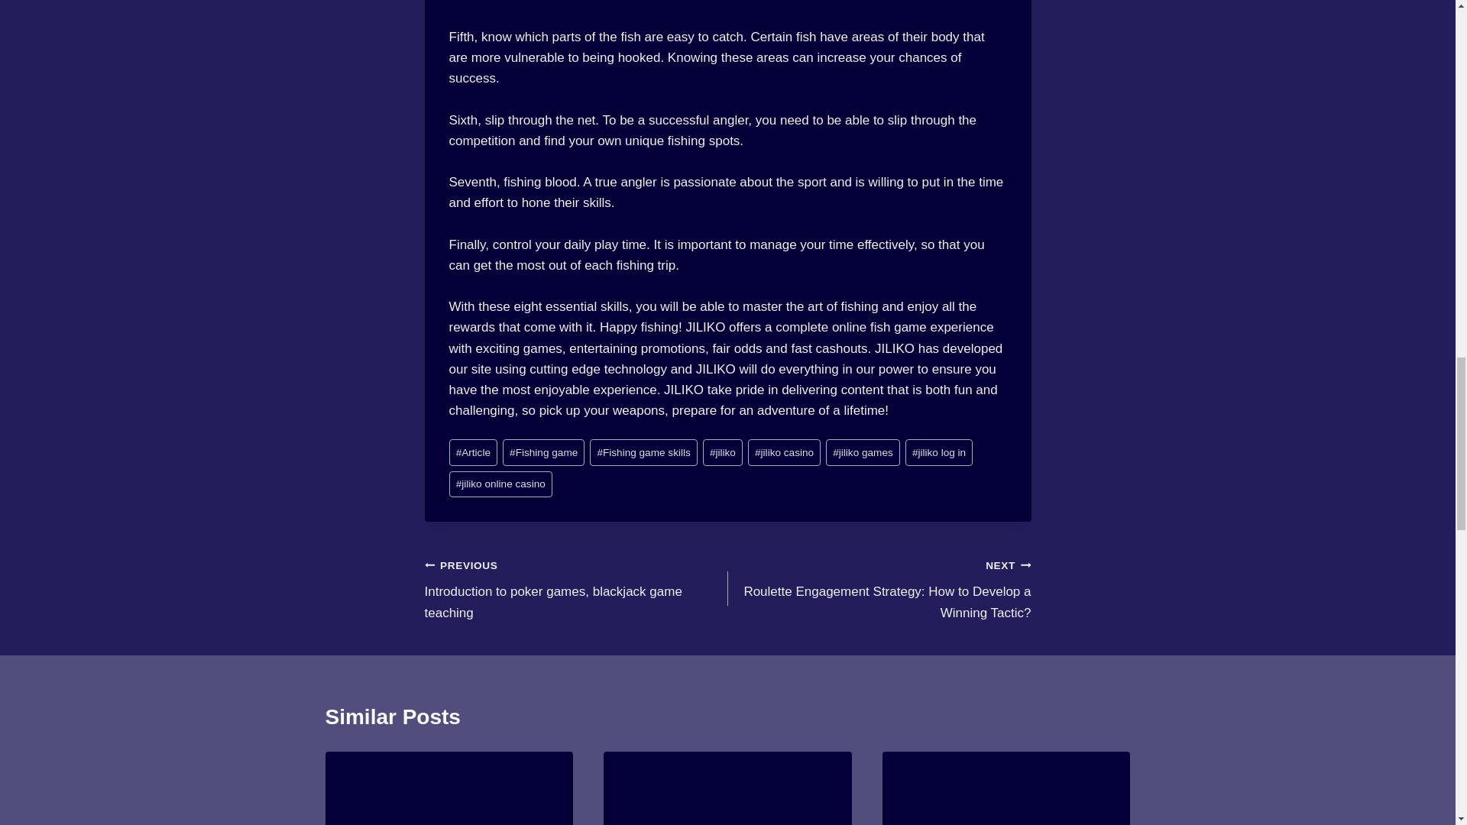 This screenshot has height=825, width=1467. What do you see at coordinates (643, 452) in the screenshot?
I see `Fishing game skills` at bounding box center [643, 452].